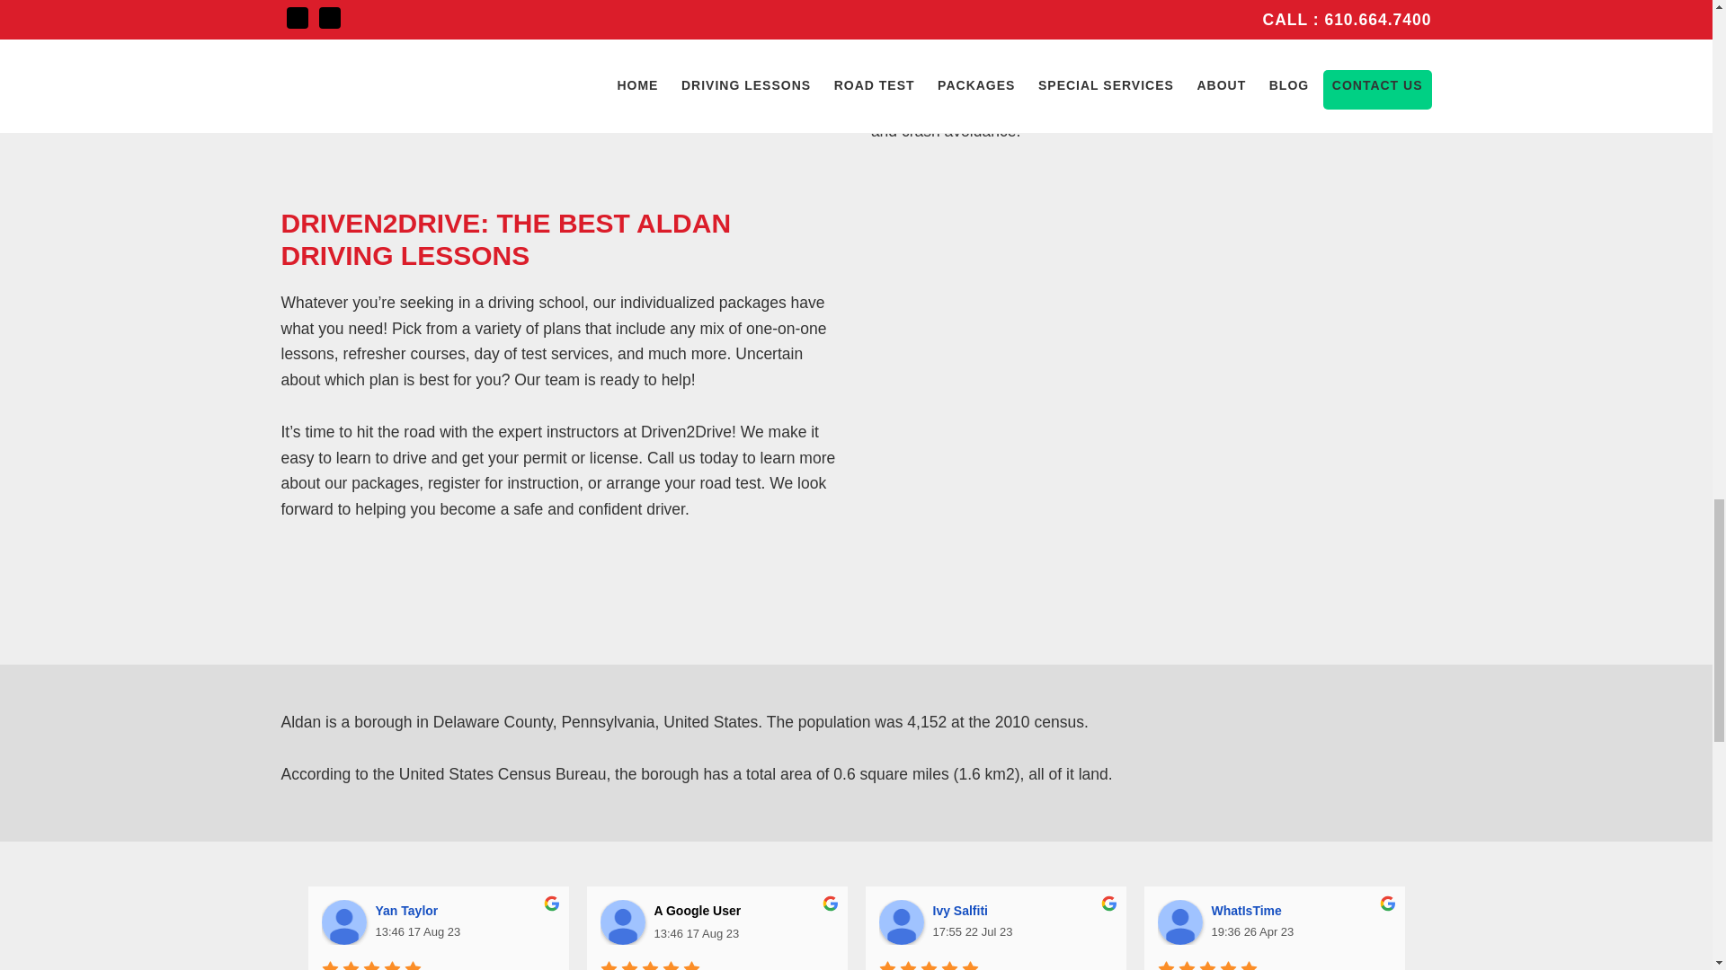 The image size is (1726, 970). What do you see at coordinates (1180, 921) in the screenshot?
I see `WhatIsTime` at bounding box center [1180, 921].